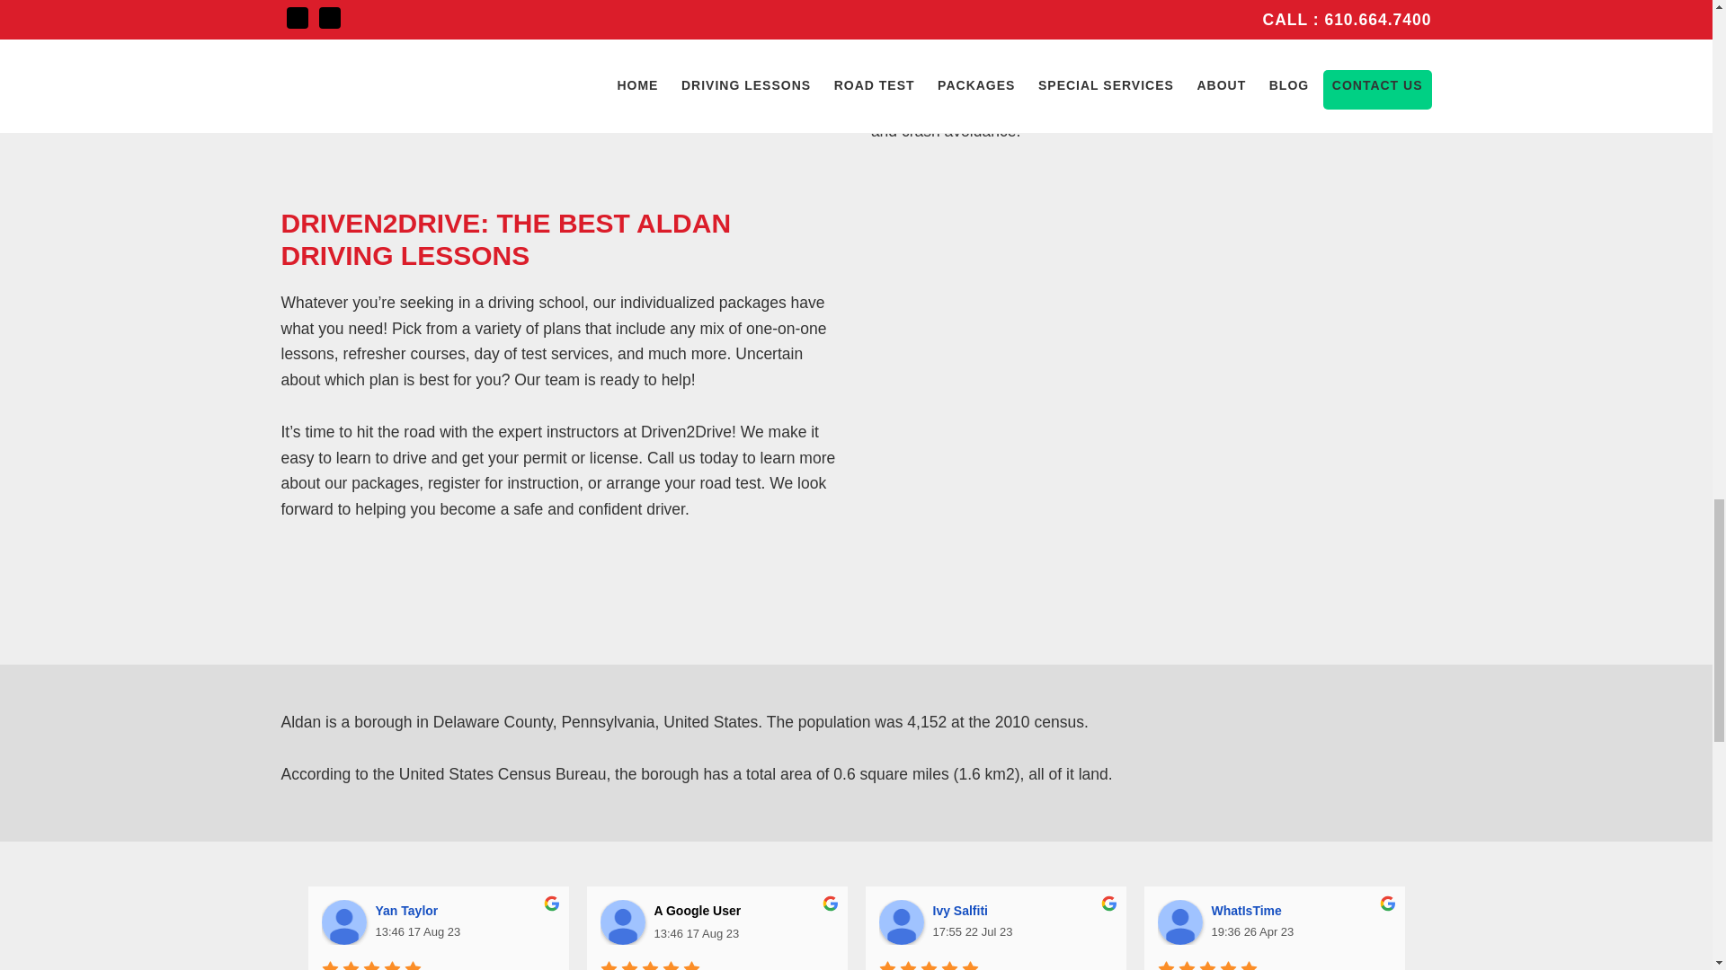 The image size is (1726, 970). What do you see at coordinates (1180, 921) in the screenshot?
I see `WhatIsTime` at bounding box center [1180, 921].